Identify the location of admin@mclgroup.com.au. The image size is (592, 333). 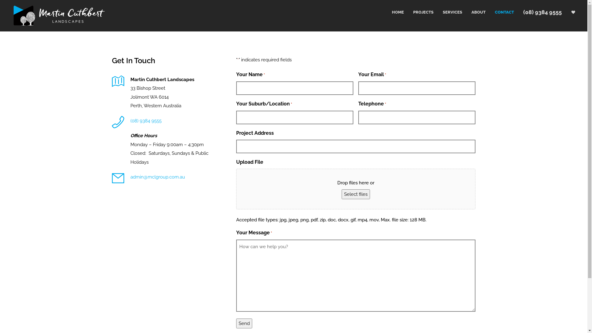
(157, 177).